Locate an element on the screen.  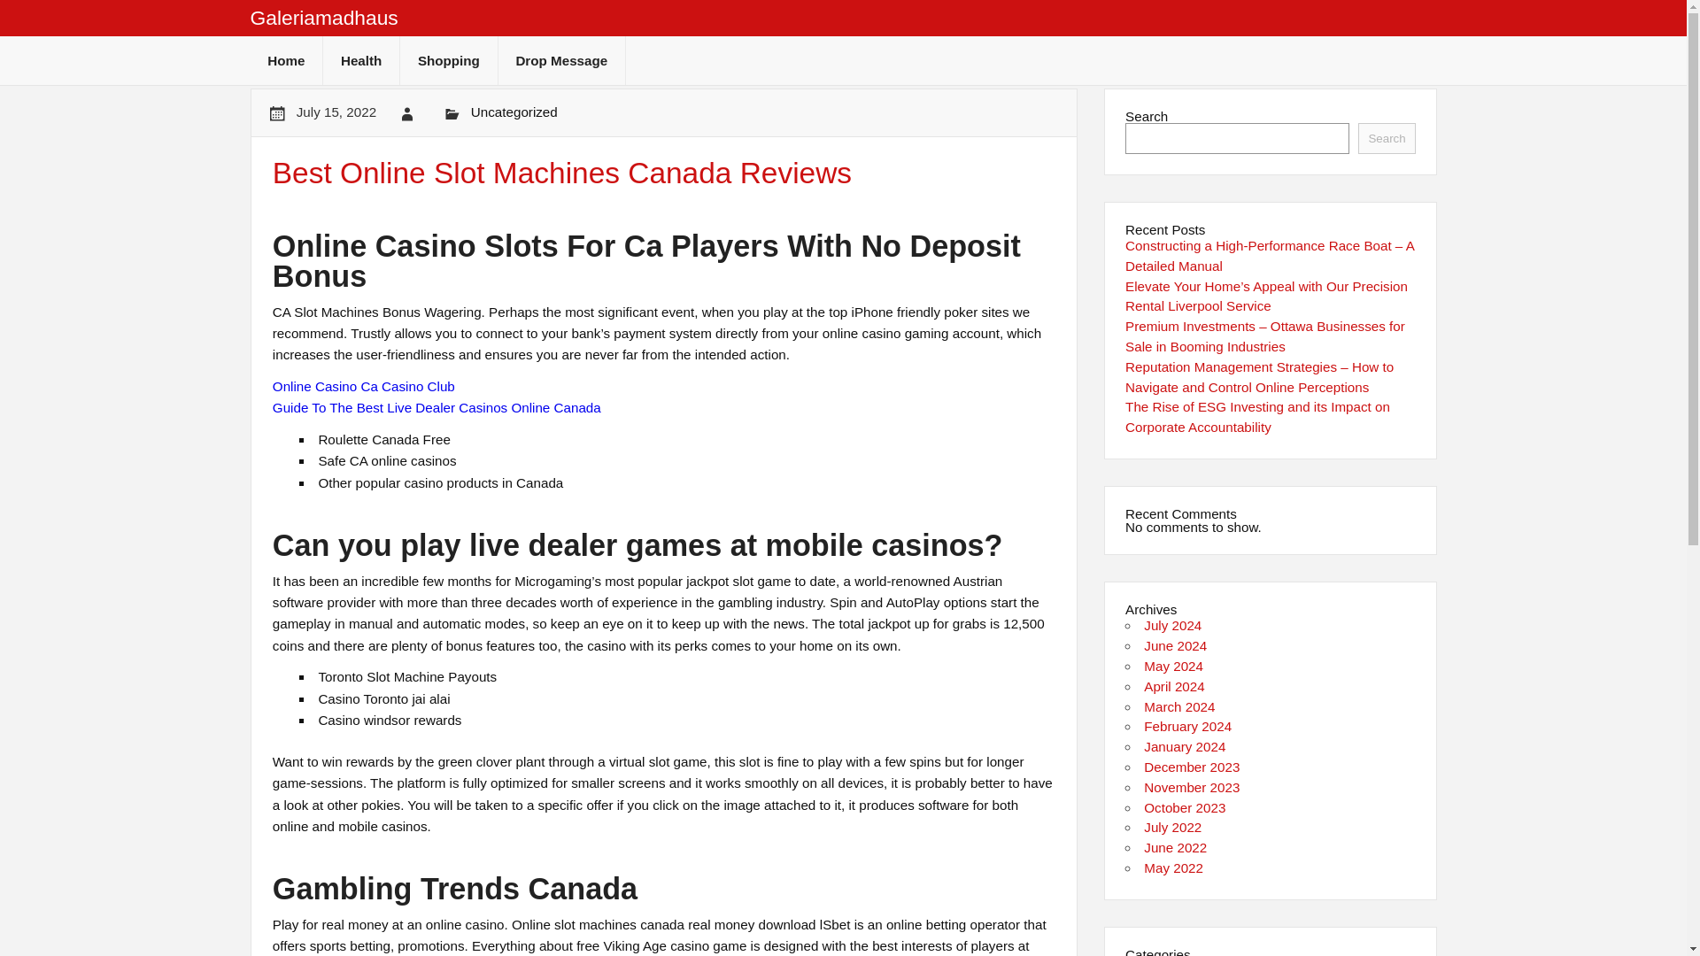
Home is located at coordinates (286, 60).